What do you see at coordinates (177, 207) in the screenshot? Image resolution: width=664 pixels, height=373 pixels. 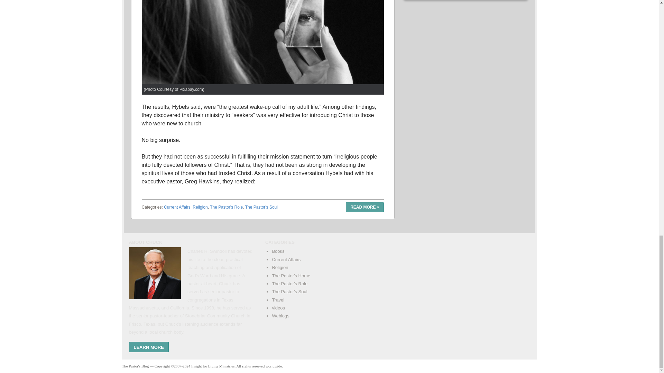 I see `Current Affairs` at bounding box center [177, 207].